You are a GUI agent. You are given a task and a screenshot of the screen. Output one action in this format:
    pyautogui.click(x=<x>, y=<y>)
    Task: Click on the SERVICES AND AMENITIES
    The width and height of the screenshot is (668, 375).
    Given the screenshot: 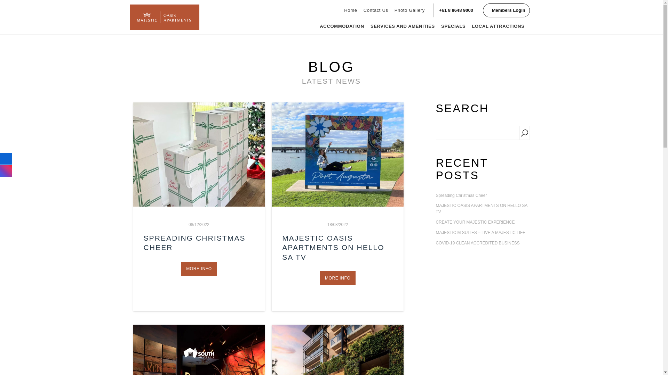 What is the action you would take?
    pyautogui.click(x=403, y=26)
    